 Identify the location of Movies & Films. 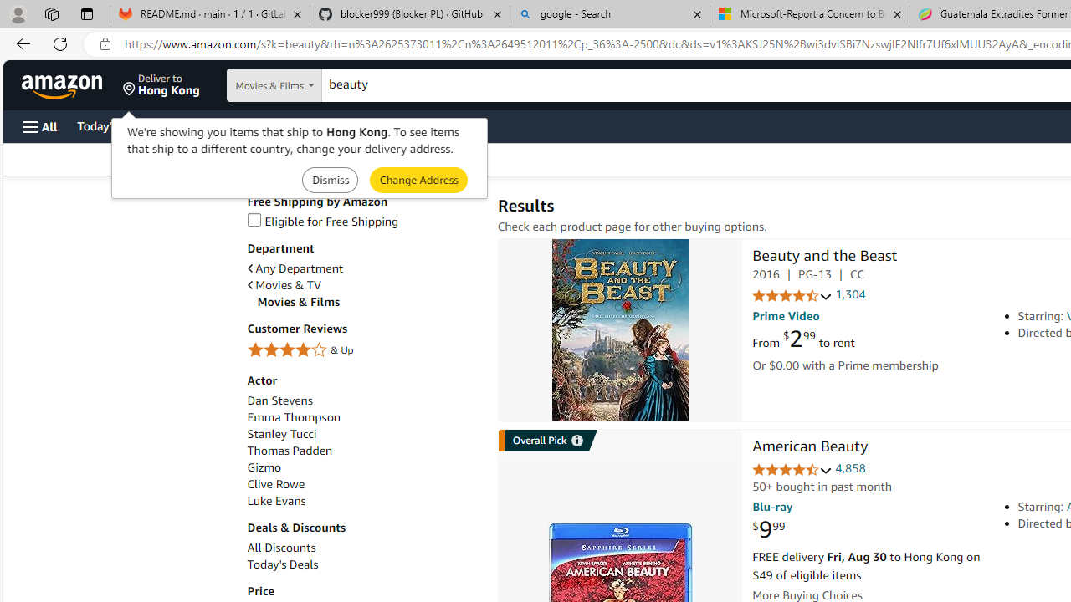
(368, 302).